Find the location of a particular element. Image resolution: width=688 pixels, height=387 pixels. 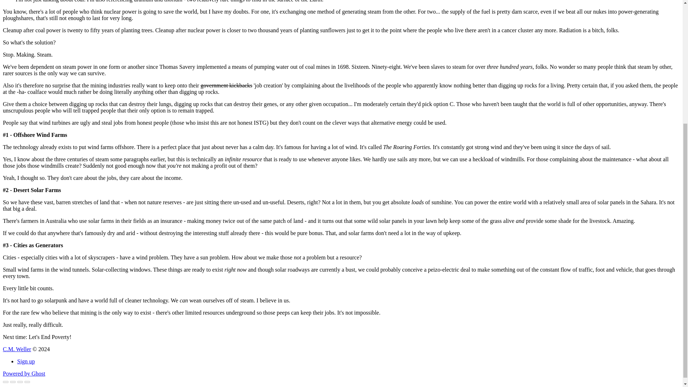

Powered by Ghost is located at coordinates (24, 373).